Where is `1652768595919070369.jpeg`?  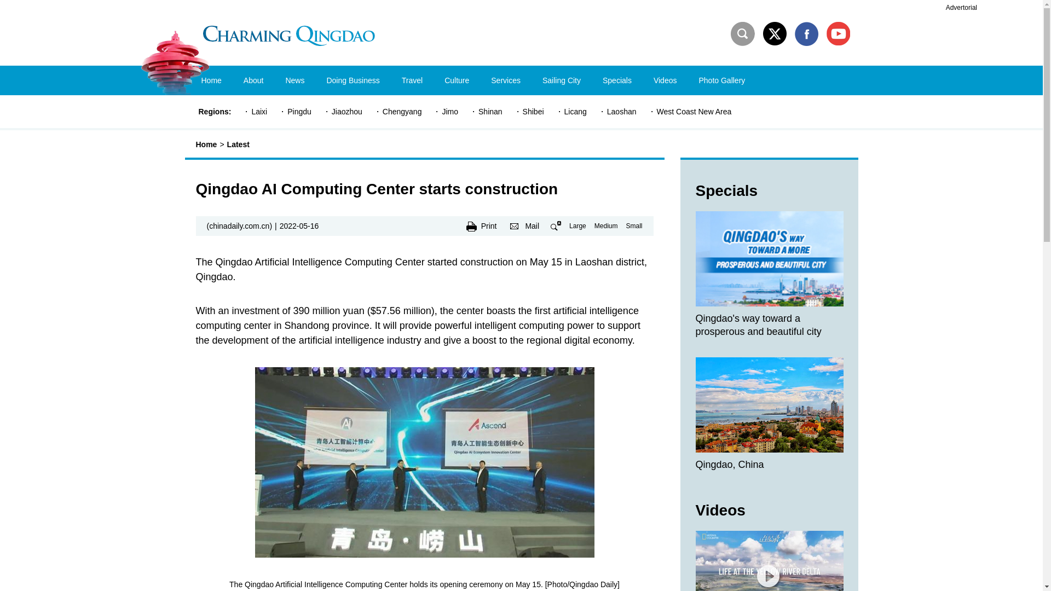 1652768595919070369.jpeg is located at coordinates (425, 462).